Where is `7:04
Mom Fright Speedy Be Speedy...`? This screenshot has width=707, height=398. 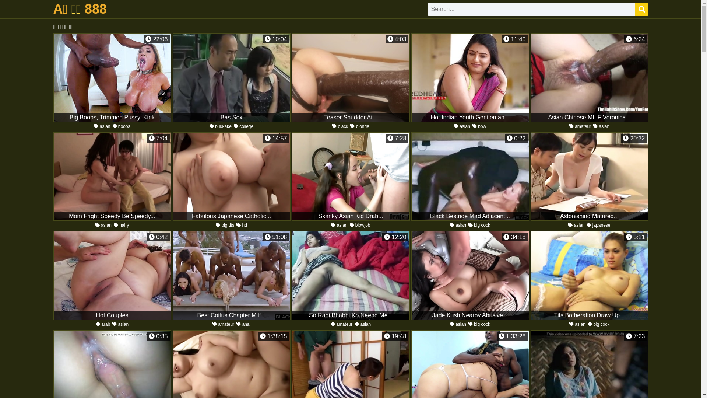
7:04
Mom Fright Speedy Be Speedy... is located at coordinates (112, 176).